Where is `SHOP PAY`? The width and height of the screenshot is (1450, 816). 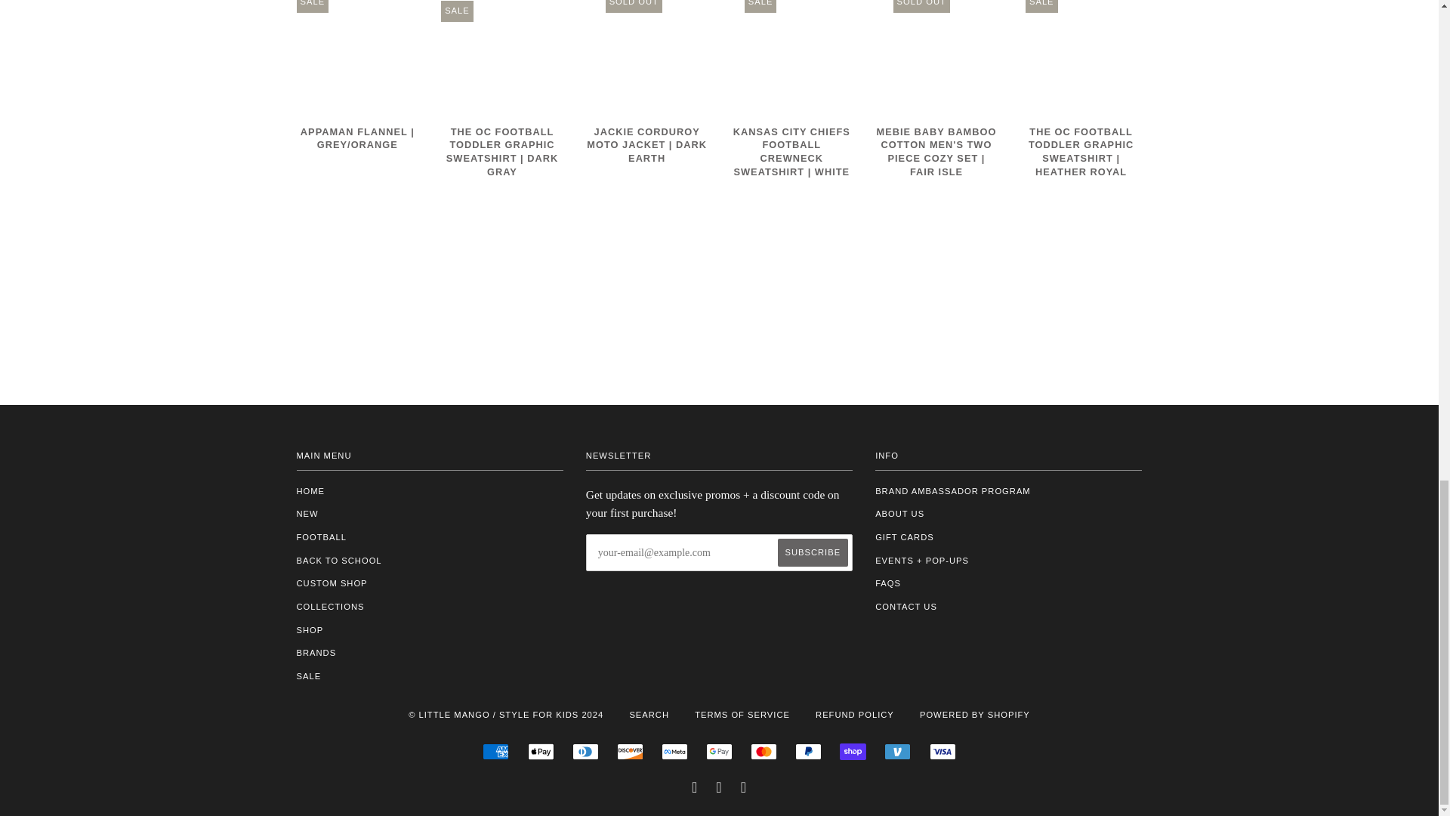
SHOP PAY is located at coordinates (852, 751).